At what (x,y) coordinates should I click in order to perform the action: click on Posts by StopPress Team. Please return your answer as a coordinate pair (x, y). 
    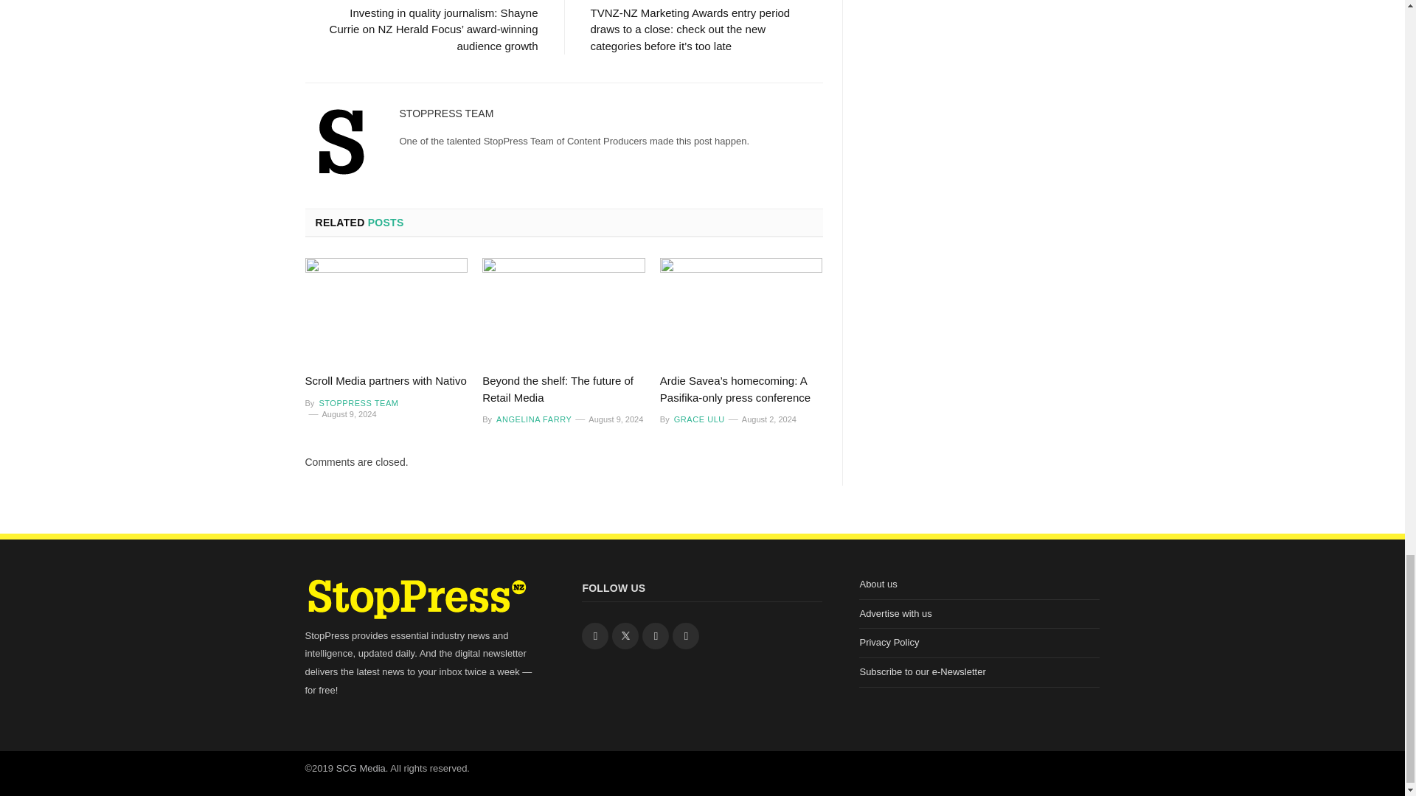
    Looking at the image, I should click on (447, 114).